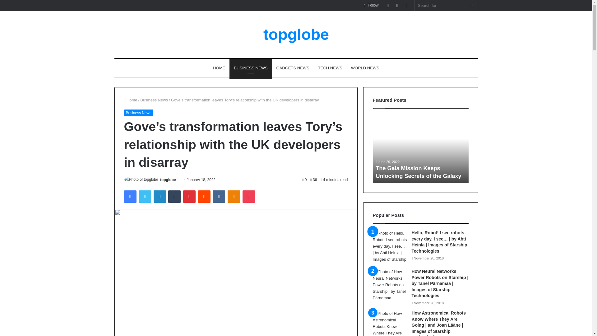 The height and width of the screenshot is (336, 597). I want to click on Facebook, so click(130, 197).